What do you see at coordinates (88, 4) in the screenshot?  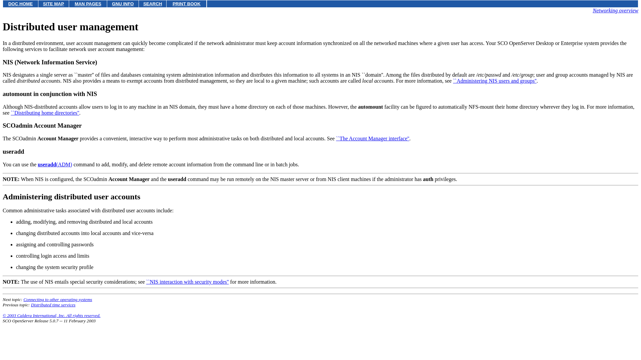 I see `MAN PAGES` at bounding box center [88, 4].